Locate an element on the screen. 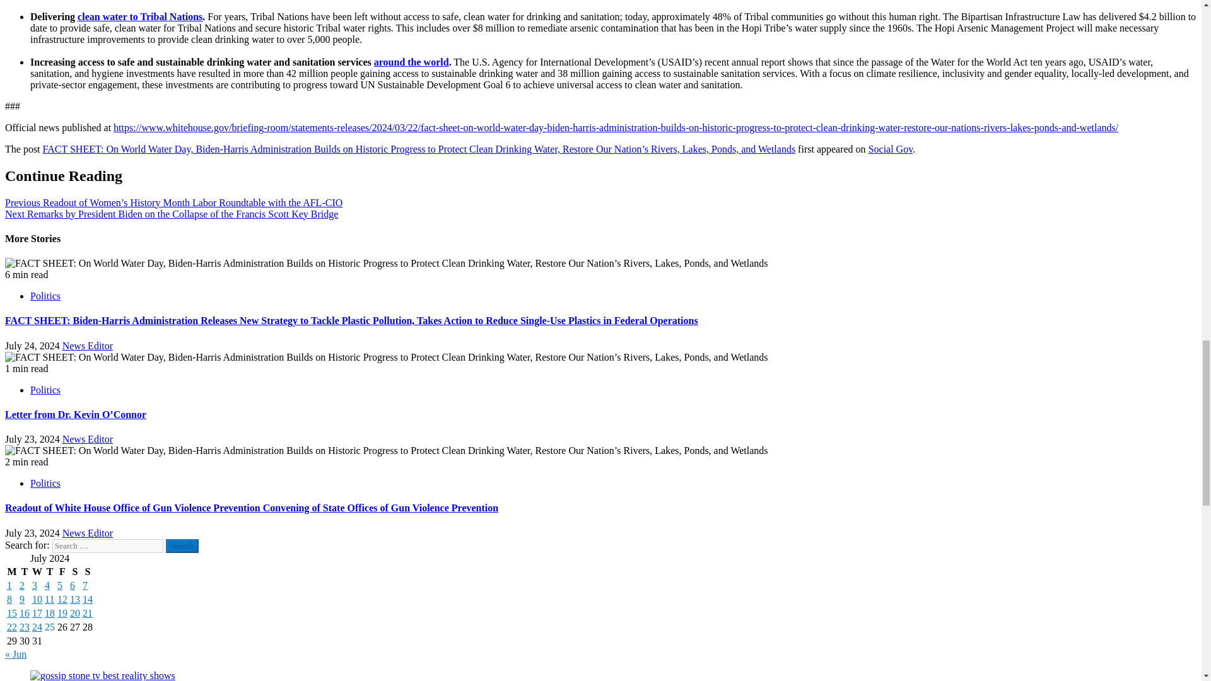  Monday is located at coordinates (11, 571).